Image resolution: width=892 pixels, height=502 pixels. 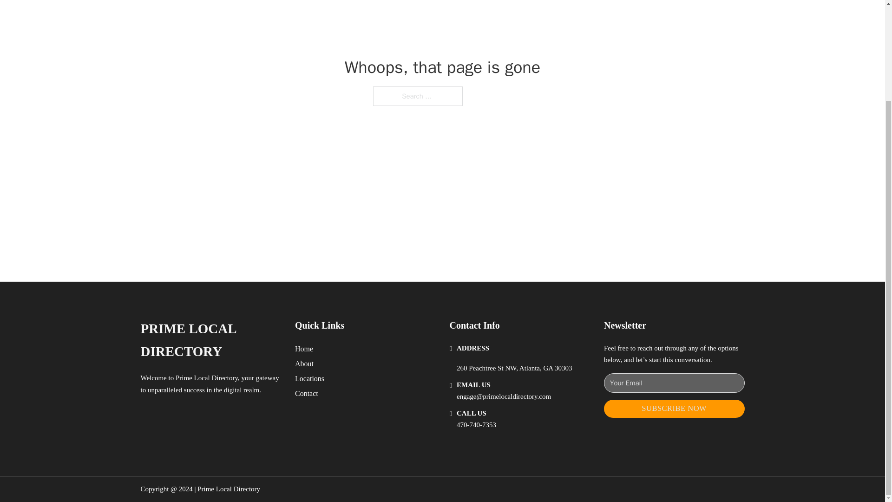 I want to click on 470-740-7353, so click(x=476, y=425).